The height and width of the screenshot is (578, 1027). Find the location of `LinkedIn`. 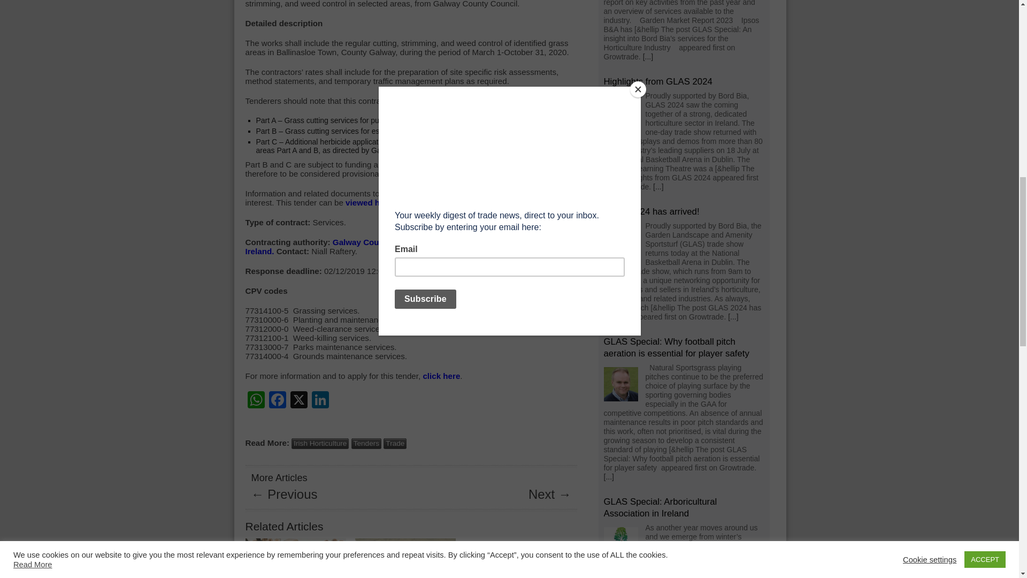

LinkedIn is located at coordinates (320, 401).